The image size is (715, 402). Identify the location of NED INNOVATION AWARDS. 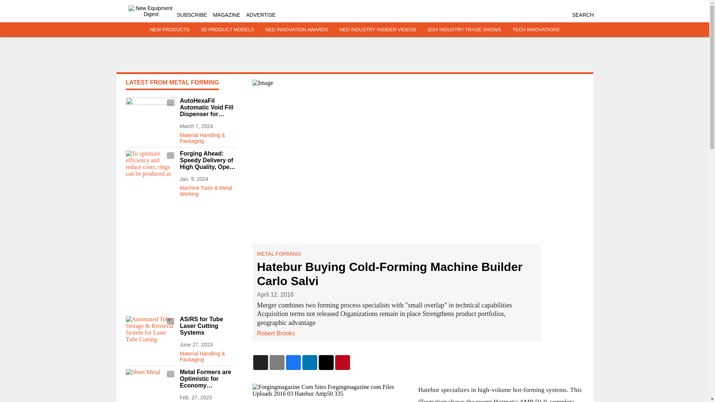
(296, 30).